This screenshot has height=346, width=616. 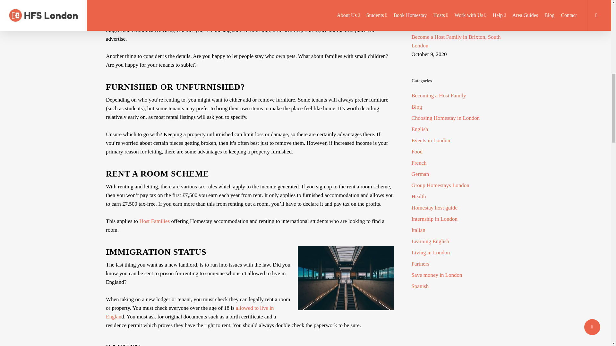 I want to click on Host Families, so click(x=154, y=221).